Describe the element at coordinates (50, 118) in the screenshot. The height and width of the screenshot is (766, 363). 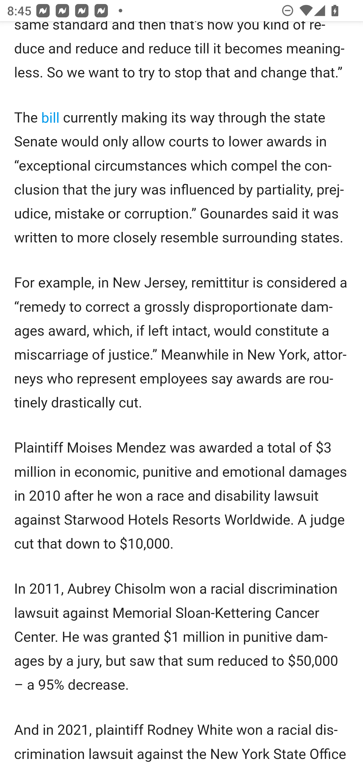
I see `bill` at that location.